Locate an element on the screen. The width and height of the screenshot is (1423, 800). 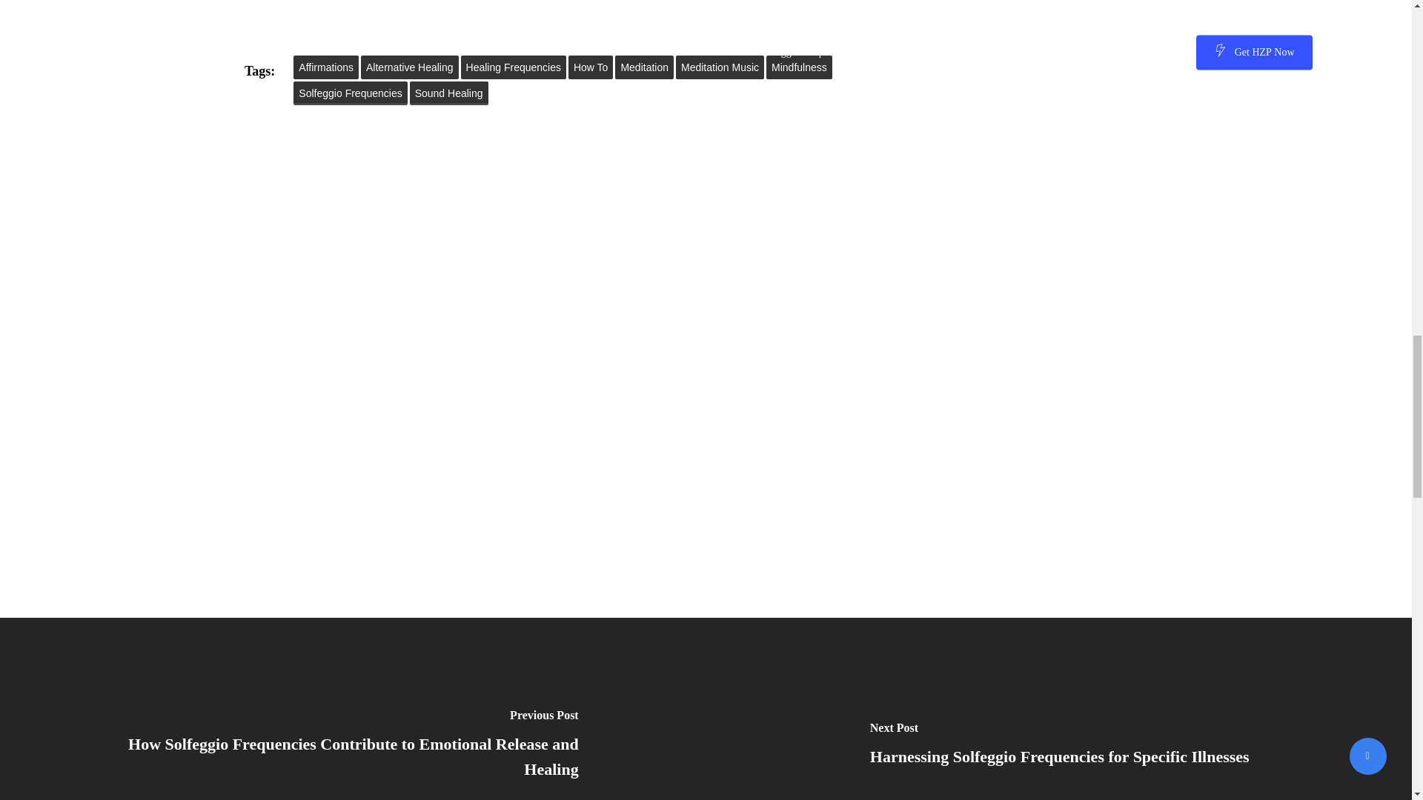
Alternative Healing is located at coordinates (409, 67).